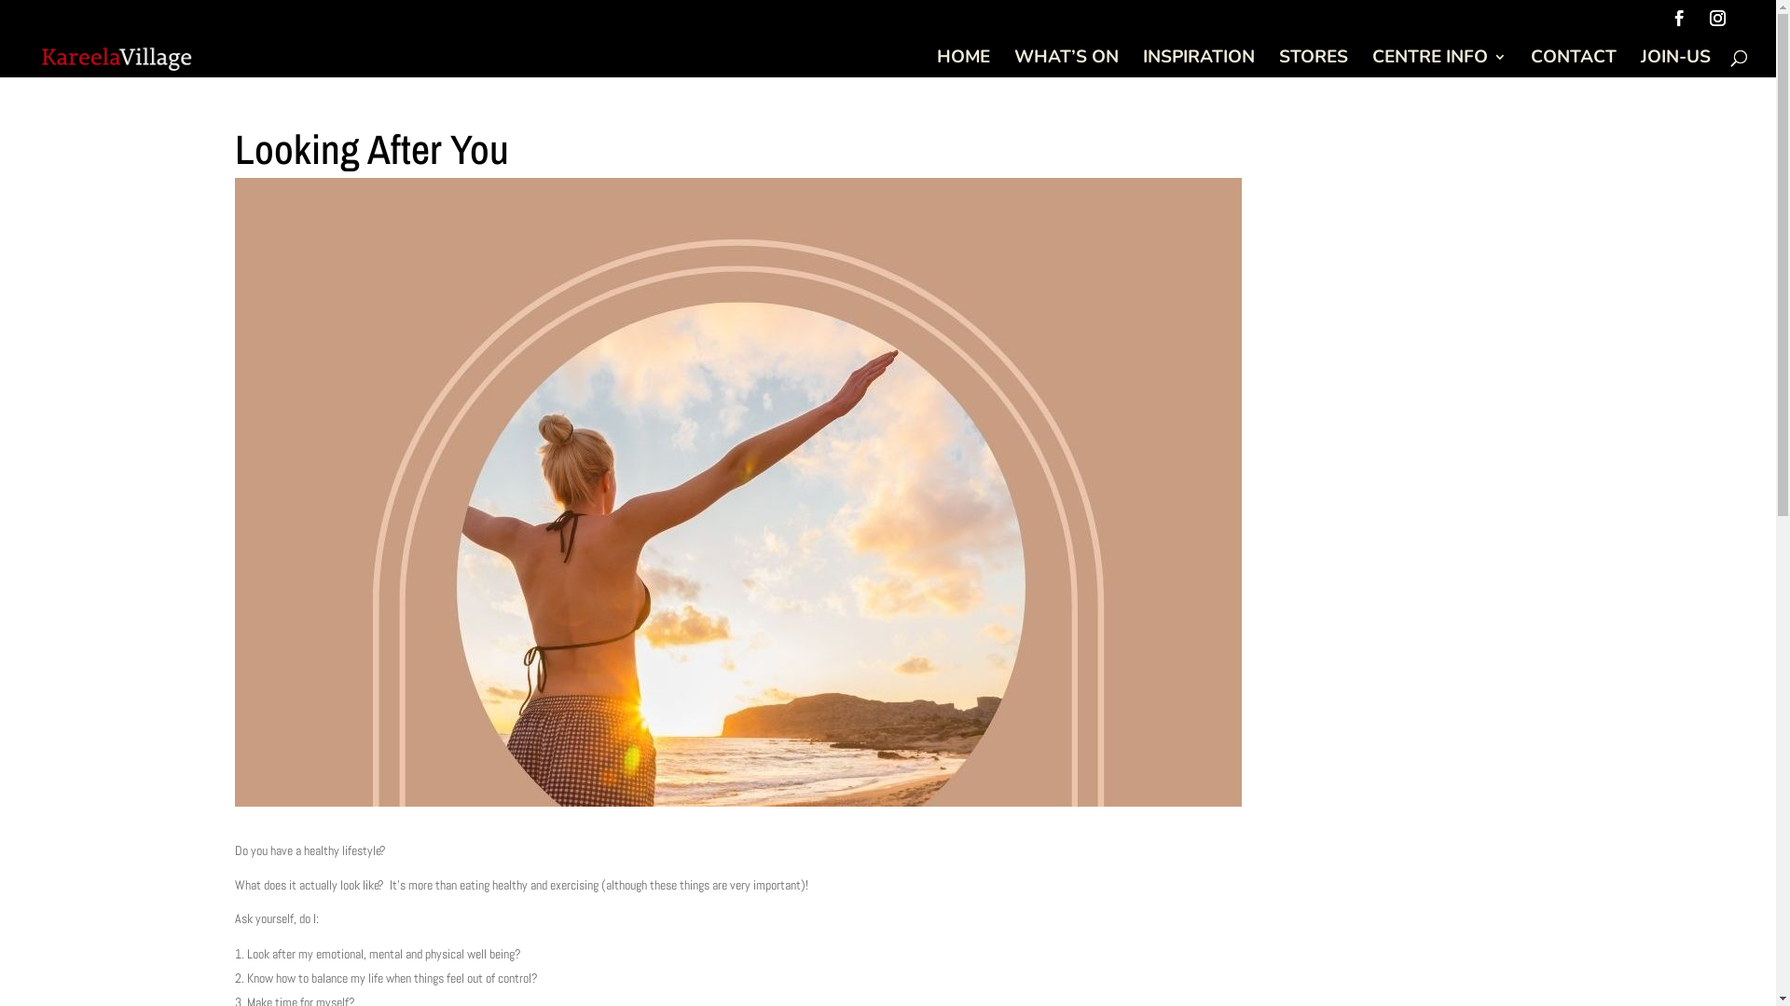 The height and width of the screenshot is (1006, 1790). I want to click on CONTACT, so click(1574, 63).